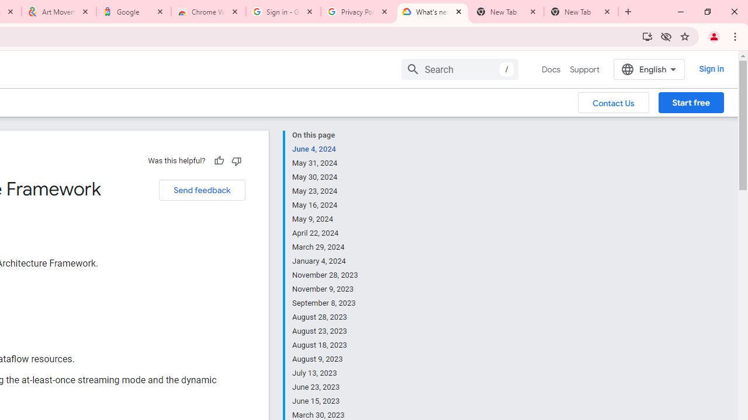 Image resolution: width=748 pixels, height=420 pixels. Describe the element at coordinates (325, 261) in the screenshot. I see `January 4, 2024` at that location.